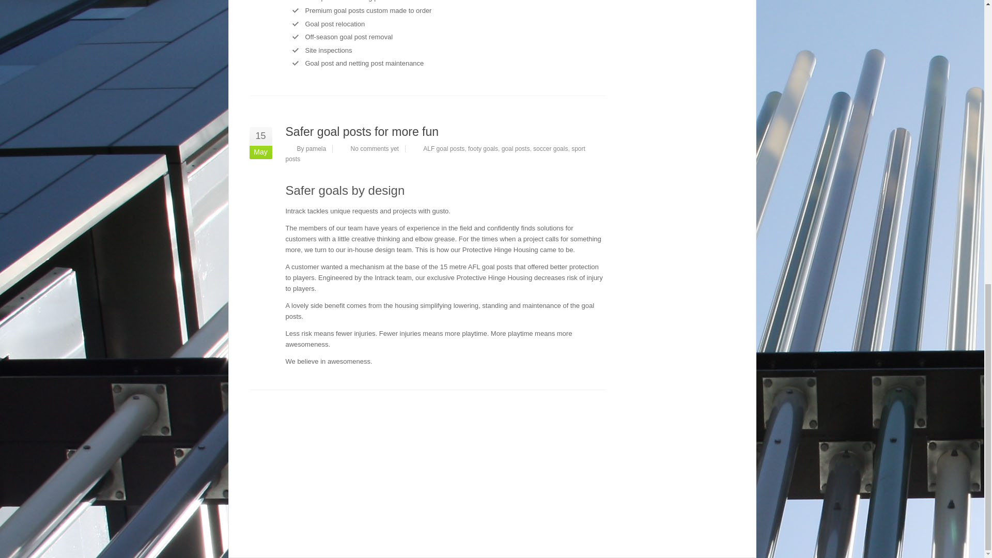  What do you see at coordinates (362, 131) in the screenshot?
I see `Permalink to Safer goal posts for more fun` at bounding box center [362, 131].